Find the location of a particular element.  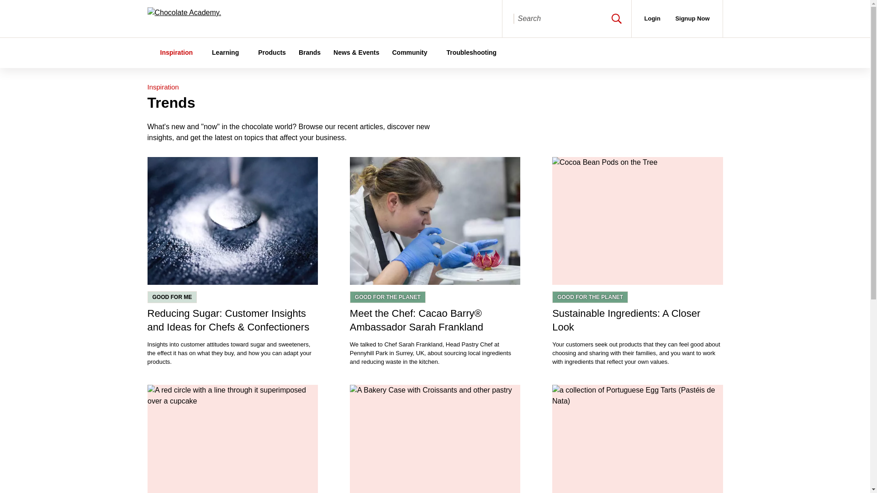

Search is located at coordinates (617, 18).